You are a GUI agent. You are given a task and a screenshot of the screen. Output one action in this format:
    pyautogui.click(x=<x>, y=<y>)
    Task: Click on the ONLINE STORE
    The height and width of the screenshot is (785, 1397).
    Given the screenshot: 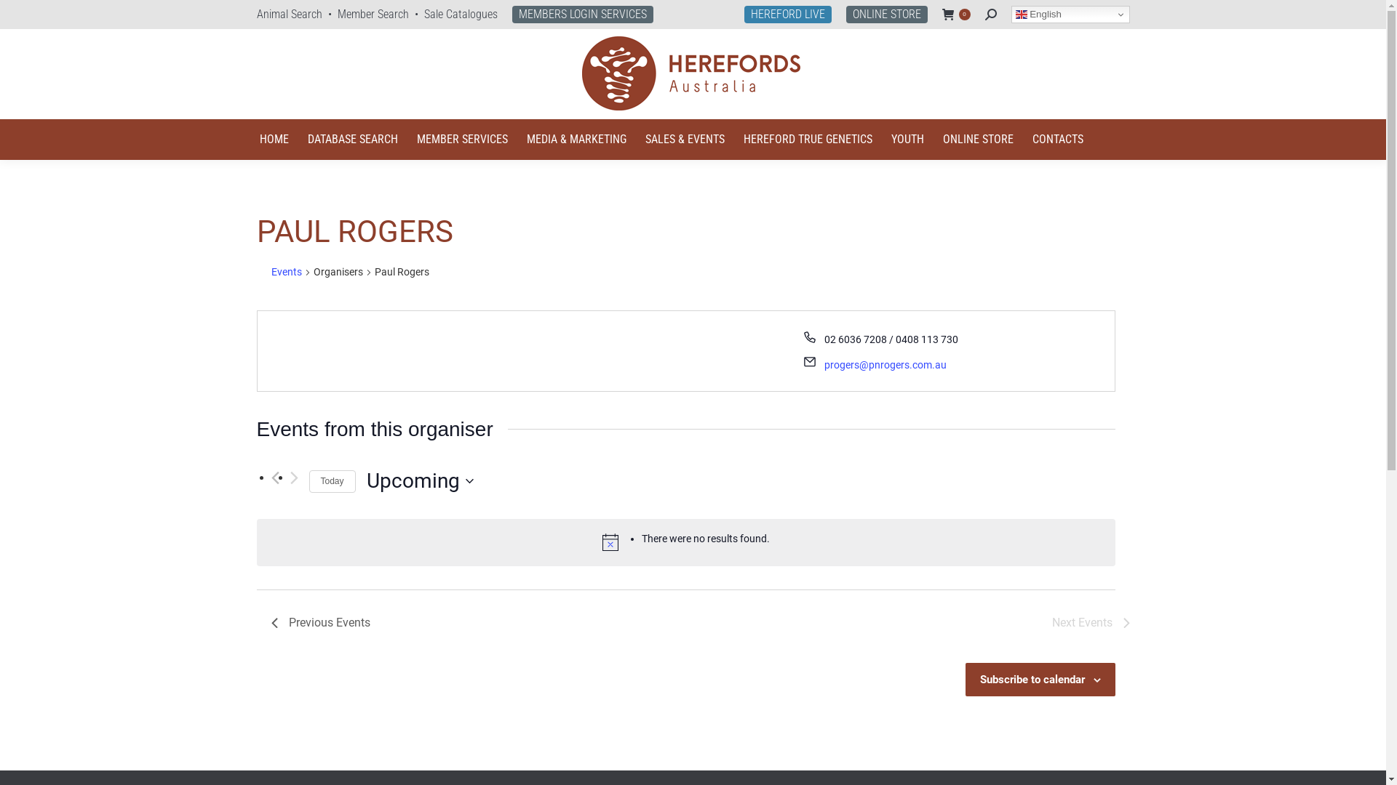 What is the action you would take?
    pyautogui.click(x=978, y=140)
    